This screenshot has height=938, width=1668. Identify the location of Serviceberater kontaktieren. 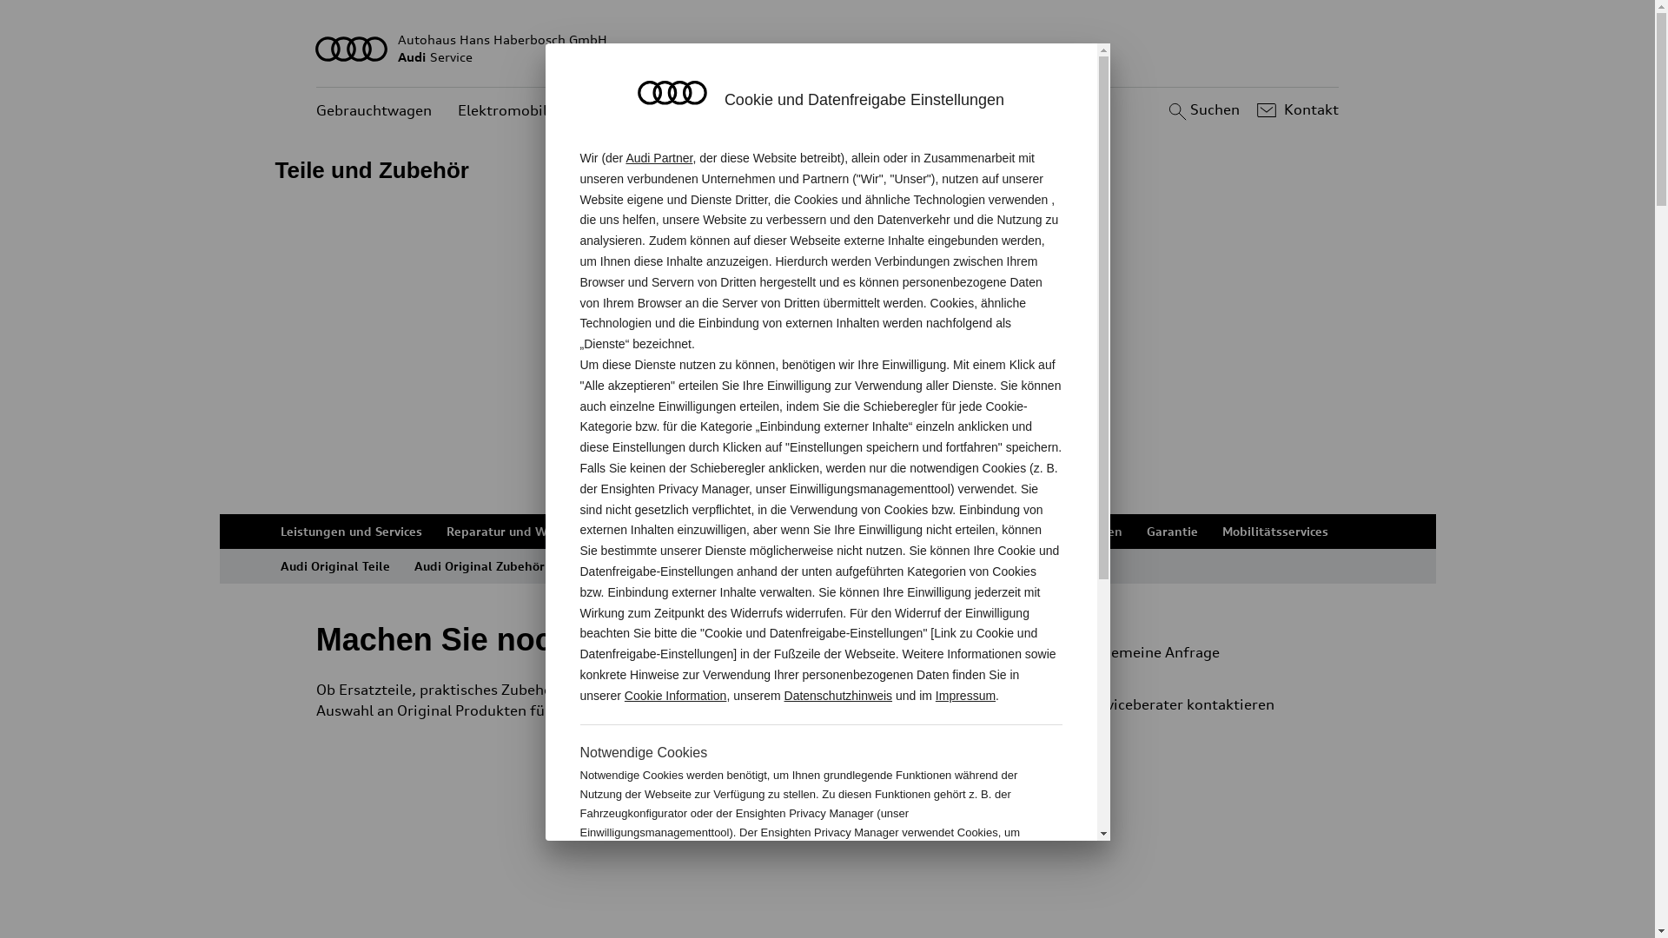
(1197, 704).